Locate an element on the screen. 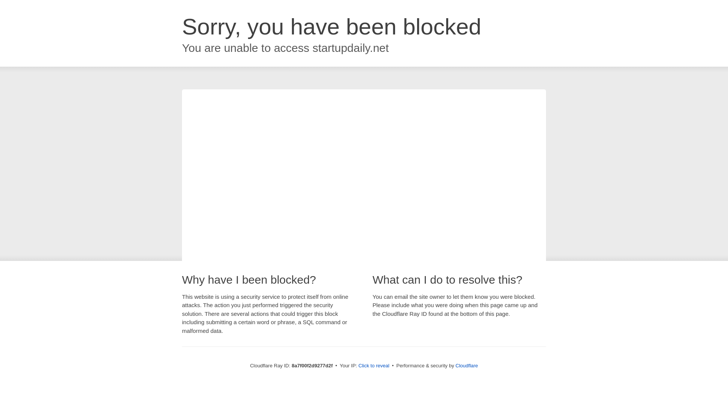 Image resolution: width=728 pixels, height=409 pixels. Click to reveal is located at coordinates (374, 366).